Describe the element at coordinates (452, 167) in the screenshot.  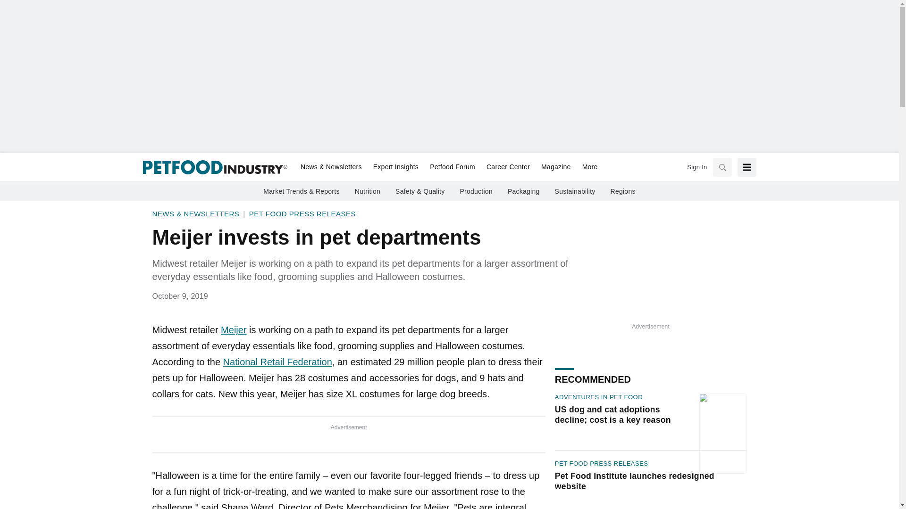
I see `Petfood Forum` at that location.